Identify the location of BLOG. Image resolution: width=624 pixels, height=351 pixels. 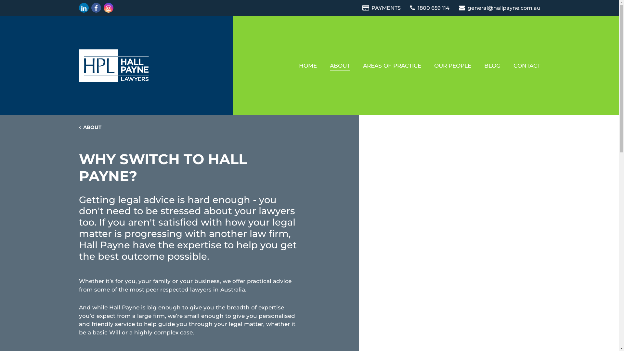
(492, 66).